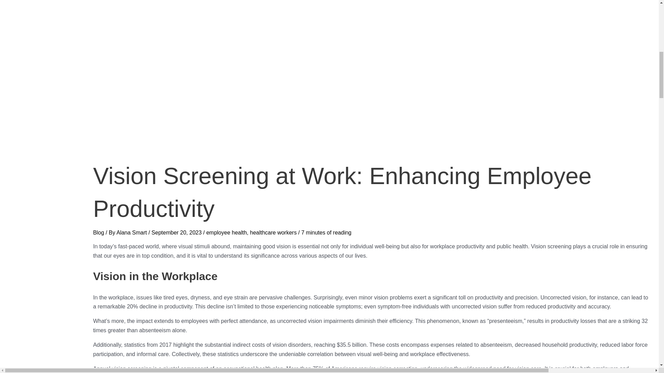 The height and width of the screenshot is (373, 664). What do you see at coordinates (132, 232) in the screenshot?
I see `View all posts by Alana Smart` at bounding box center [132, 232].